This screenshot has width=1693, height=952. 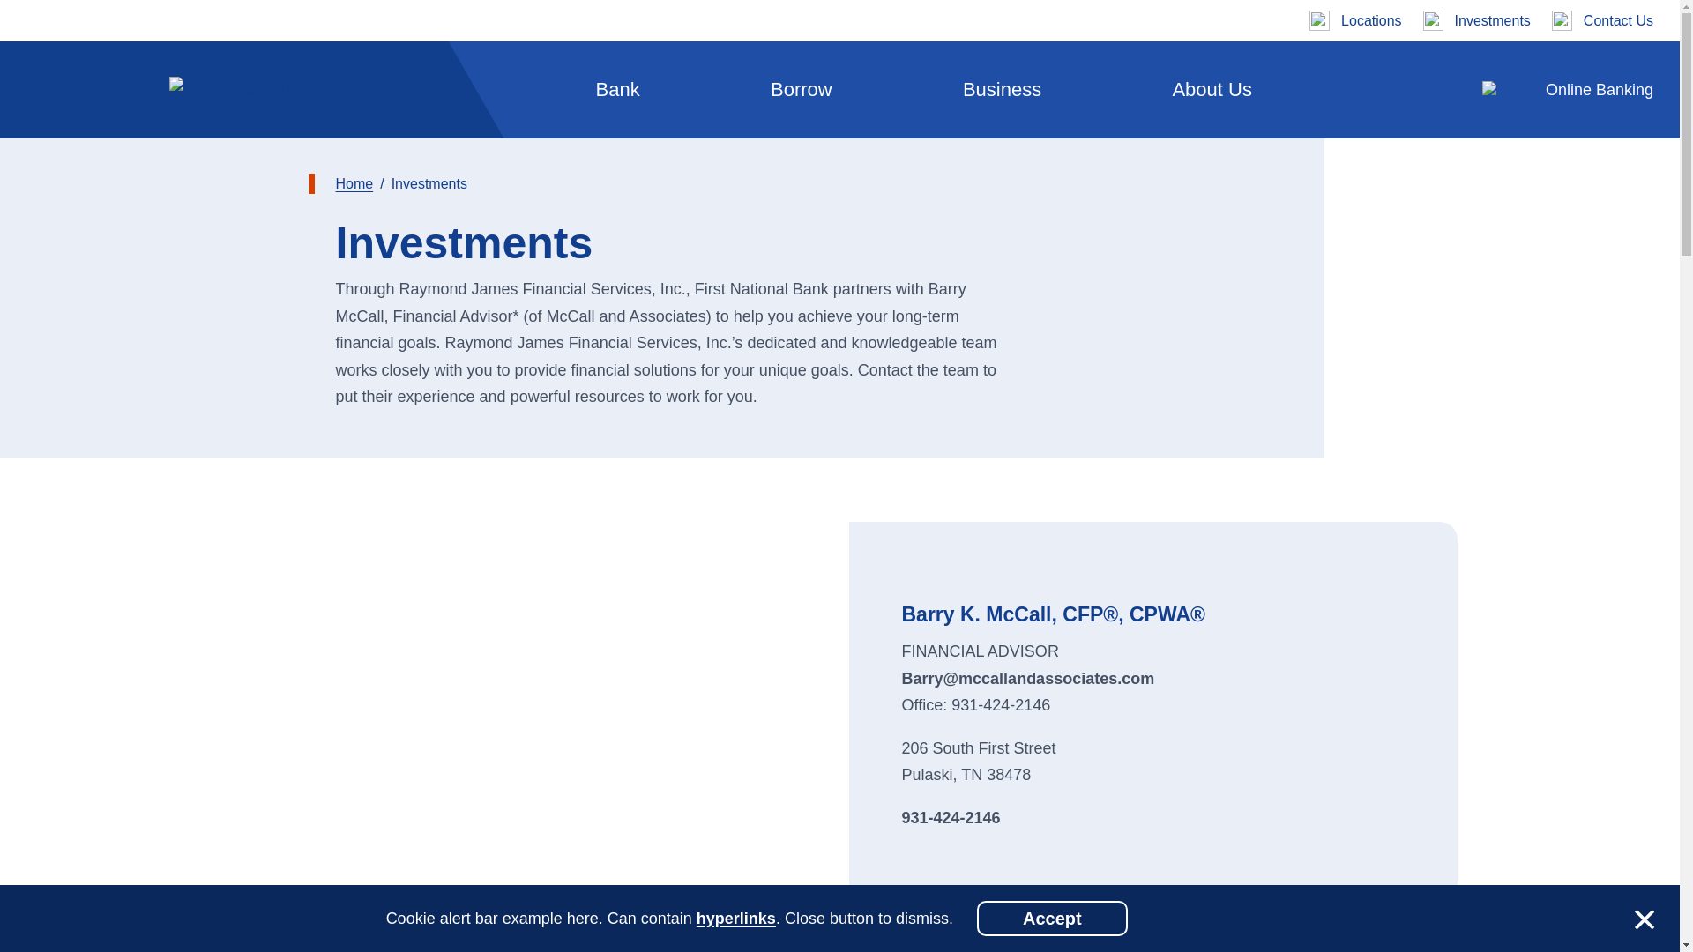 I want to click on Business, so click(x=1002, y=89).